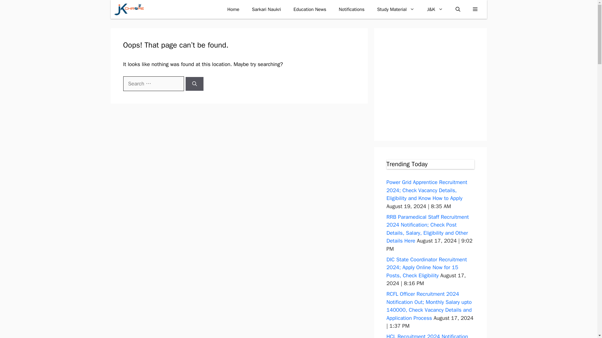 This screenshot has width=602, height=338. What do you see at coordinates (266, 9) in the screenshot?
I see `Sarkari Naukri` at bounding box center [266, 9].